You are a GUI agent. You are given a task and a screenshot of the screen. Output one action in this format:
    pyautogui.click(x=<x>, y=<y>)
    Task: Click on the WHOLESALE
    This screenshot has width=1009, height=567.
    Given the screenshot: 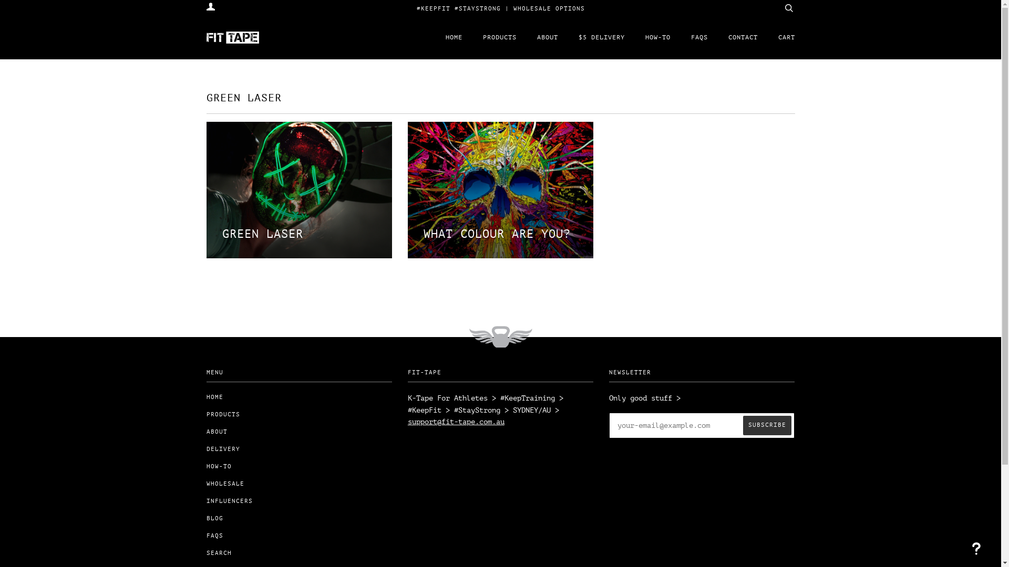 What is the action you would take?
    pyautogui.click(x=225, y=484)
    